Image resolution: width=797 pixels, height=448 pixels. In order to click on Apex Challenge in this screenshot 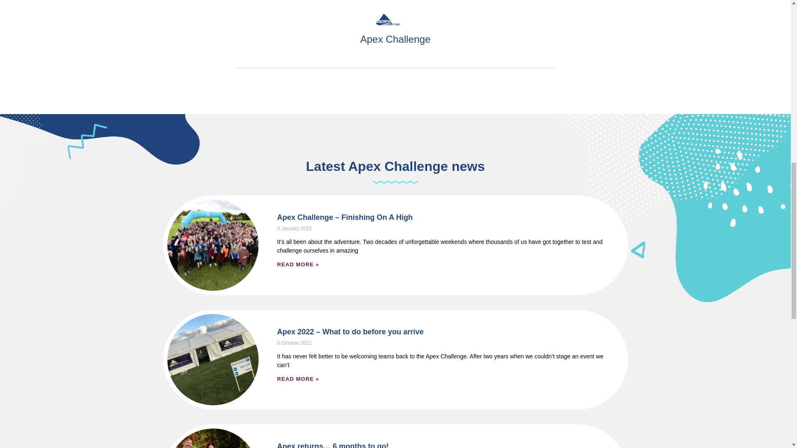, I will do `click(396, 40)`.